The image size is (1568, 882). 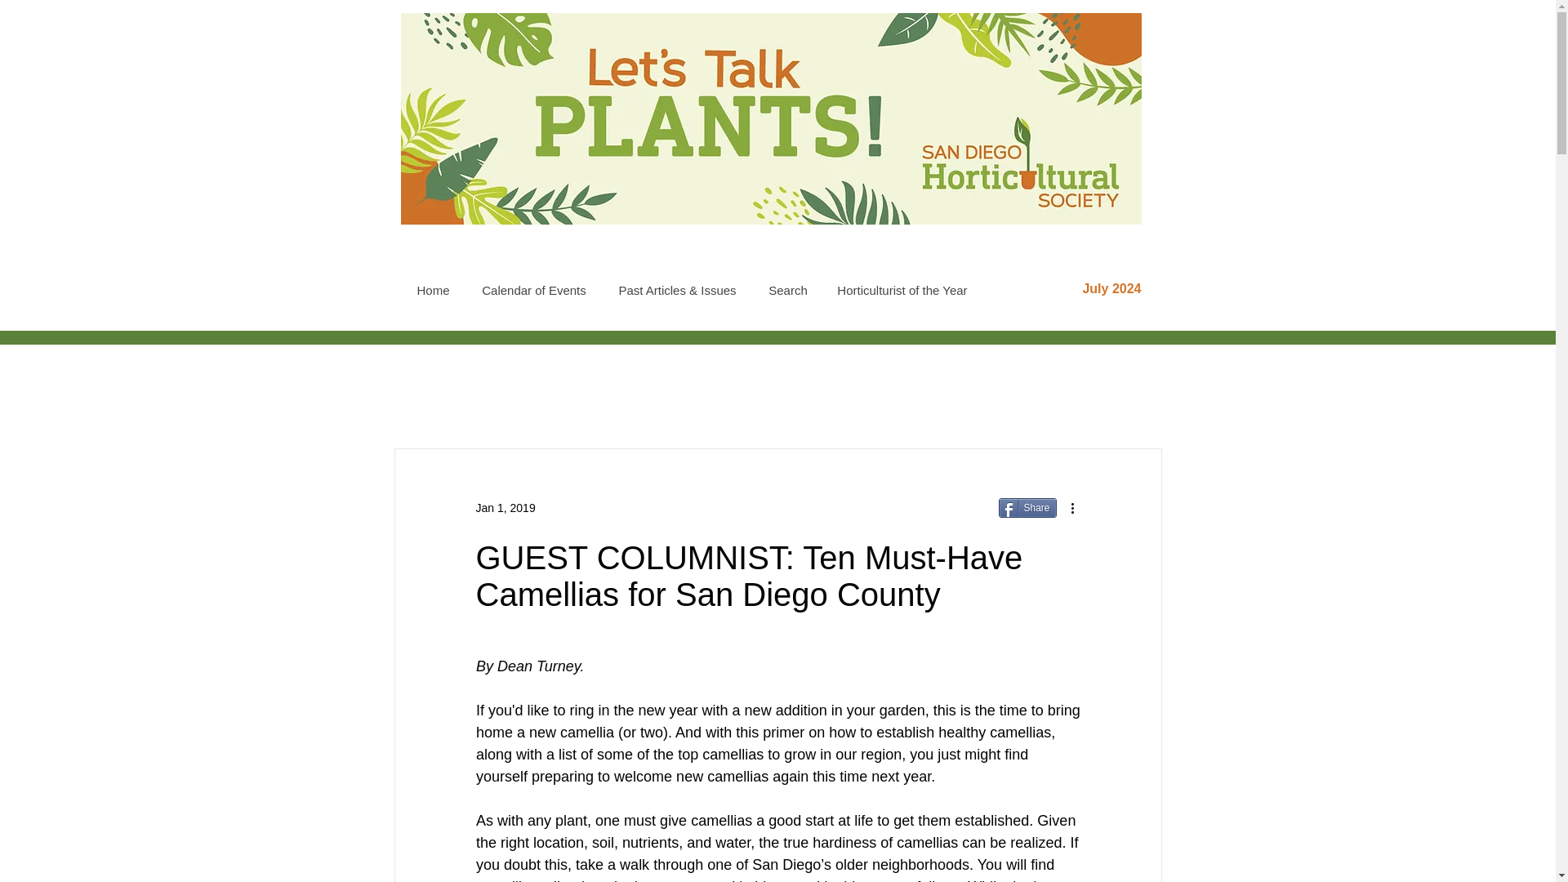 What do you see at coordinates (433, 290) in the screenshot?
I see `Home` at bounding box center [433, 290].